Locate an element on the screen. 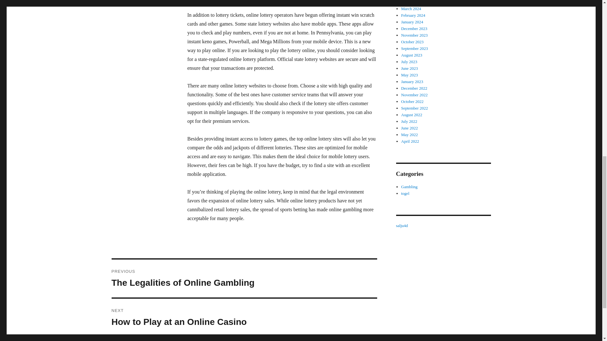  April 2024 is located at coordinates (410, 2).